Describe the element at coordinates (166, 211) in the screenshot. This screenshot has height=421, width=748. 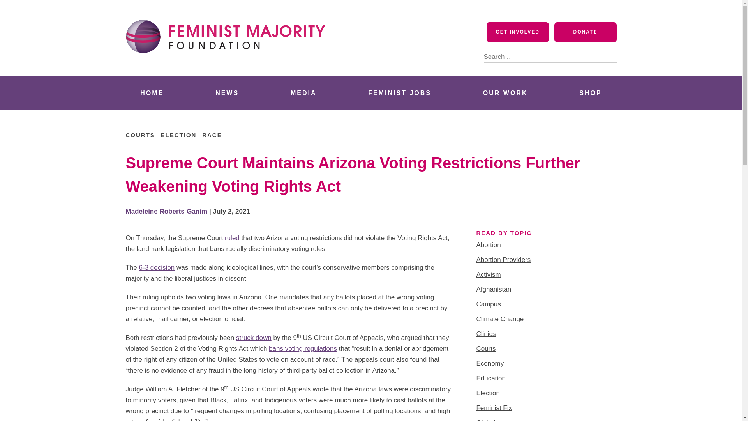
I see `Madeleine Roberts-Ganim` at that location.